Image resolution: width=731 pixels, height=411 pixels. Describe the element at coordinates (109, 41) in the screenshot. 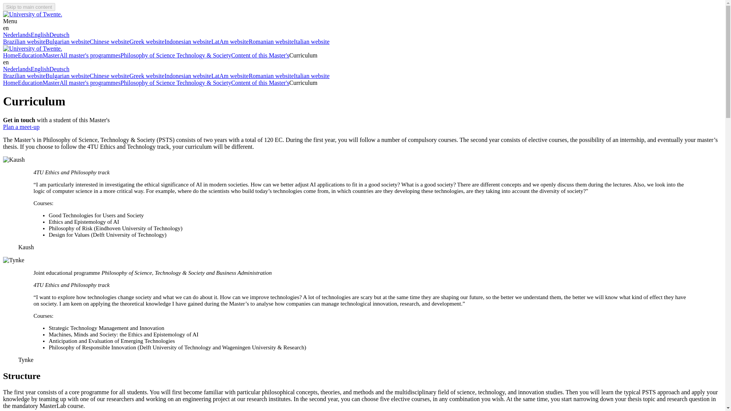

I see `Chinese website` at that location.